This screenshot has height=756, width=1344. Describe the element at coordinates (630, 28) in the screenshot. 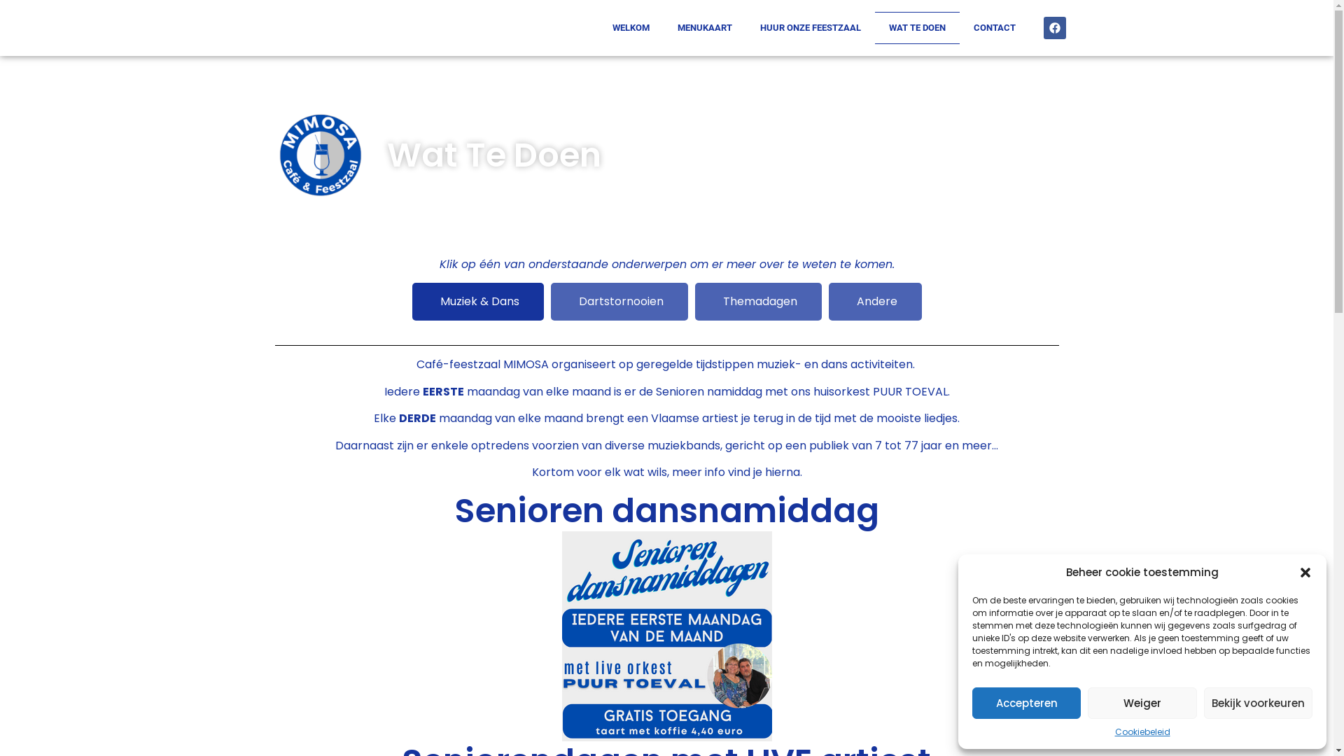

I see `WELKOM` at that location.